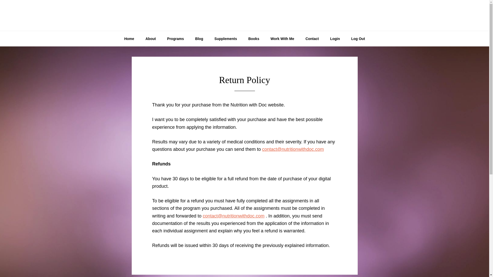 The width and height of the screenshot is (493, 277). What do you see at coordinates (312, 38) in the screenshot?
I see `Contact` at bounding box center [312, 38].